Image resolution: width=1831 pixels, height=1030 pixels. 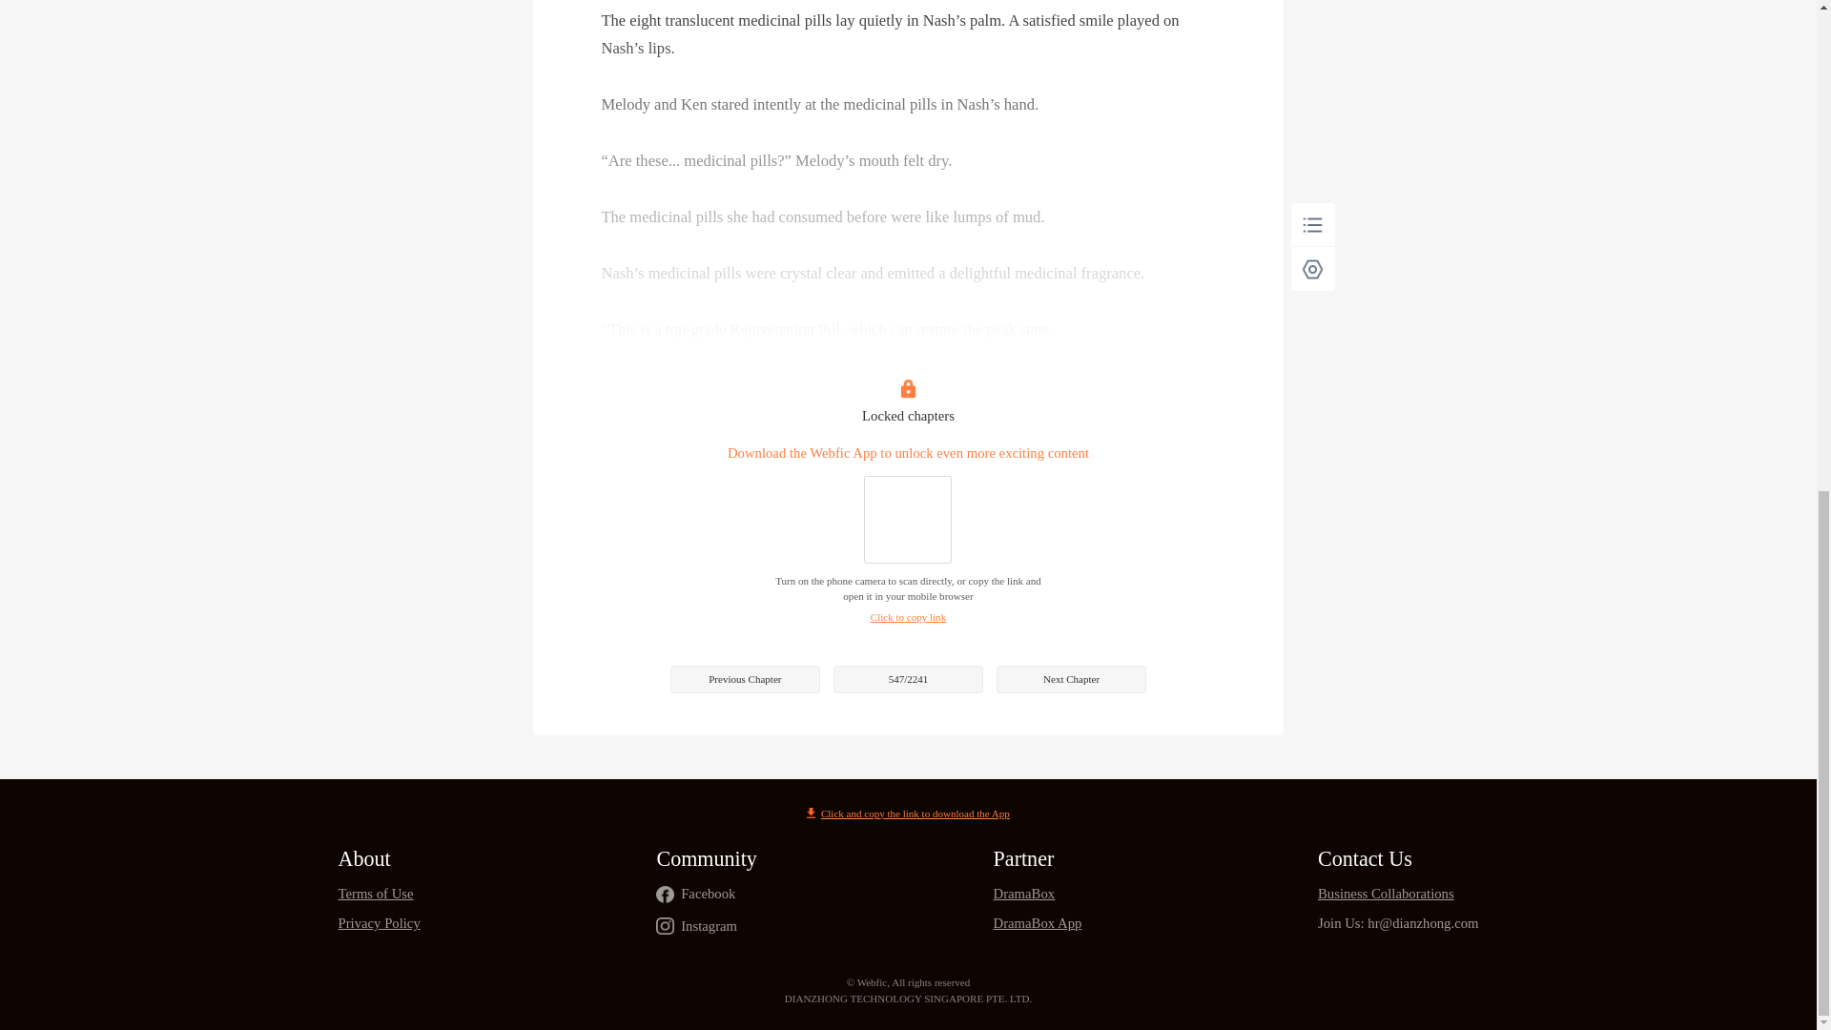 What do you see at coordinates (744, 679) in the screenshot?
I see `Previous Chapter` at bounding box center [744, 679].